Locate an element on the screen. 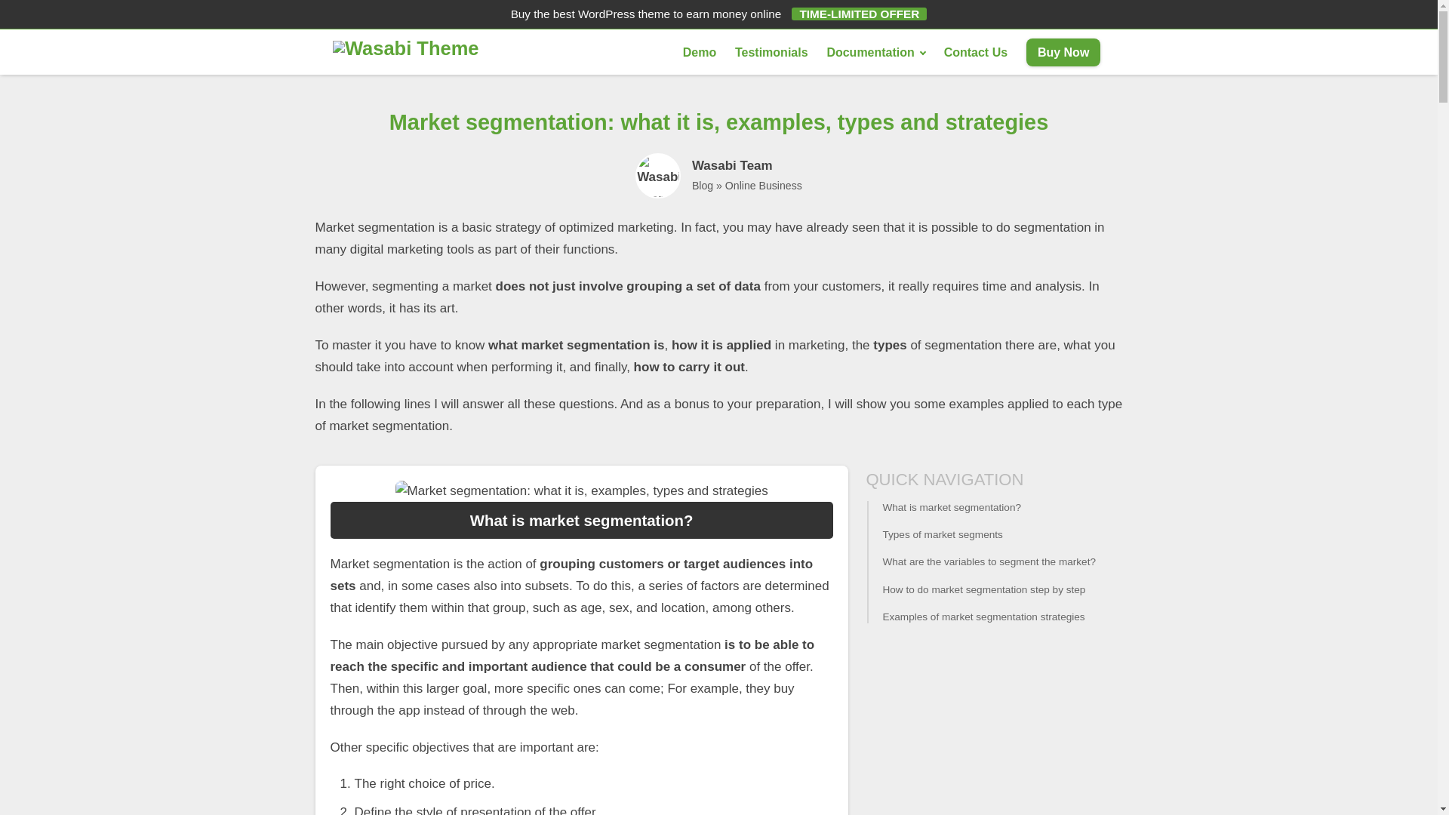 The image size is (1449, 815). What are the variables to segment the market? is located at coordinates (995, 561).